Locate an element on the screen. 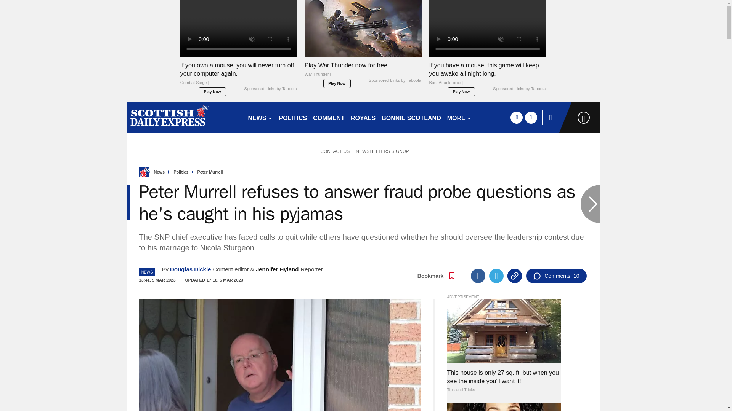  ROYALS is located at coordinates (363, 117).